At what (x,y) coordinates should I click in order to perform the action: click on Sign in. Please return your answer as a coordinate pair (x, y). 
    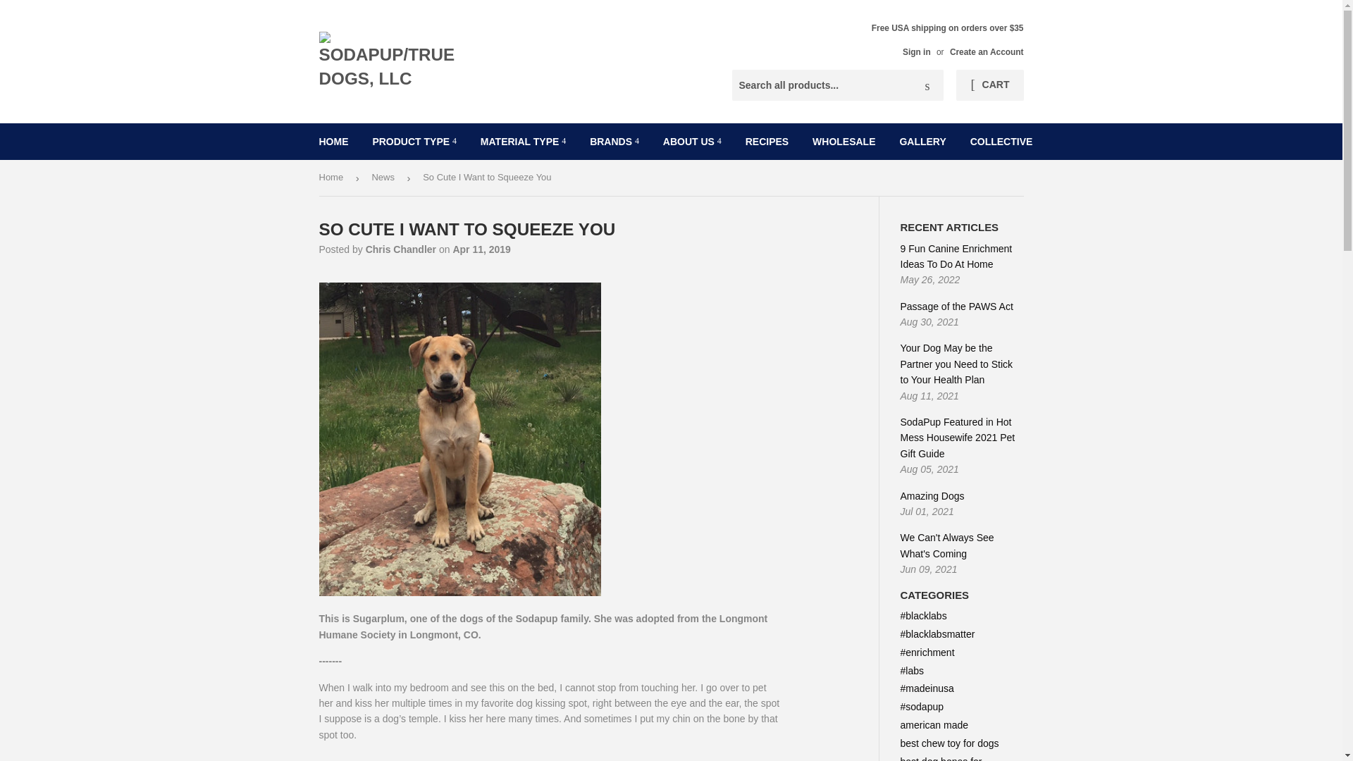
    Looking at the image, I should click on (916, 52).